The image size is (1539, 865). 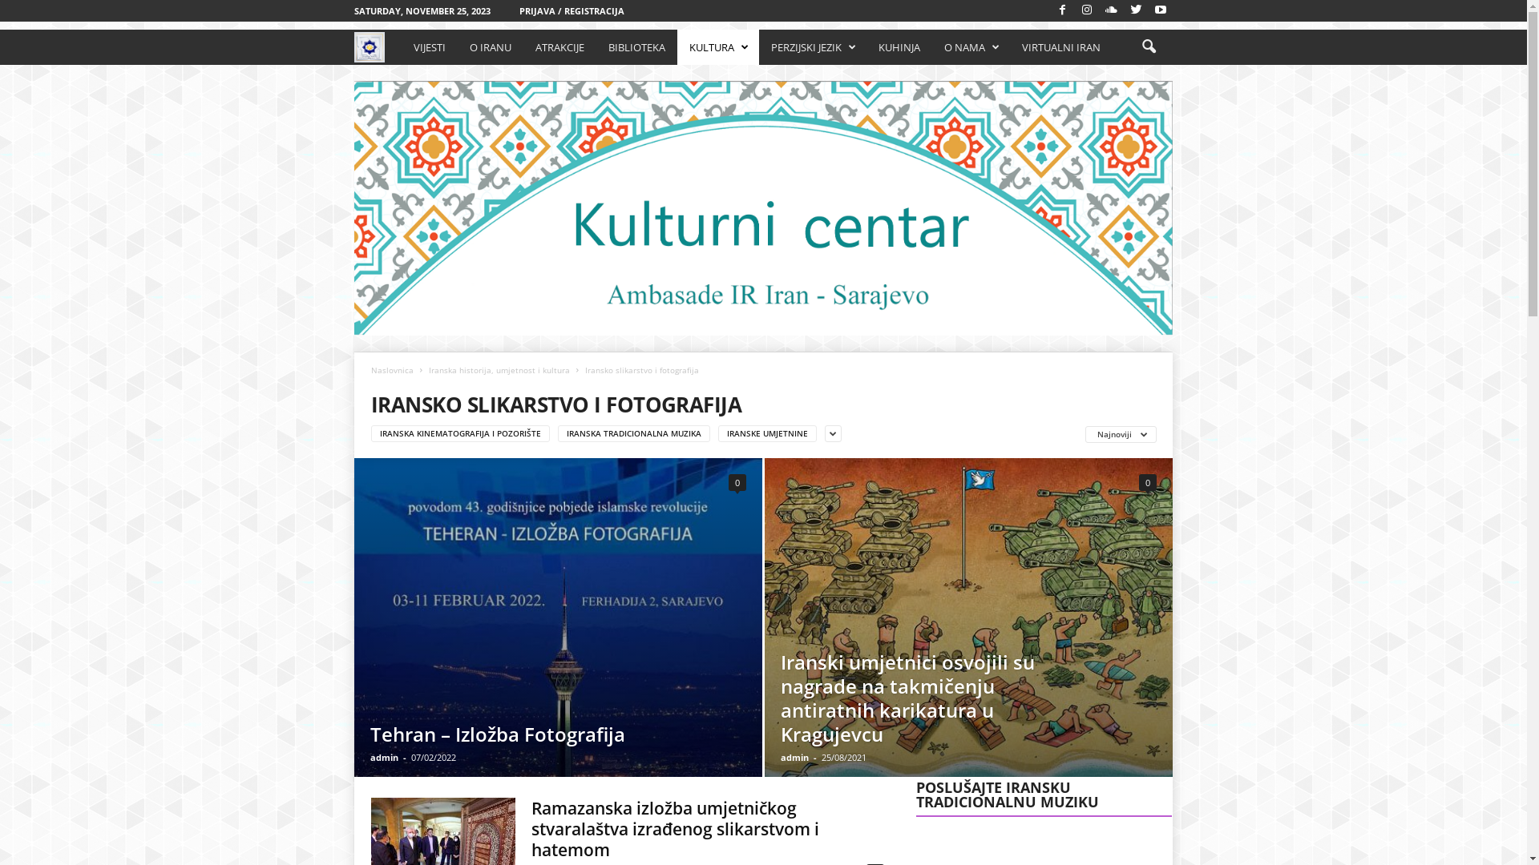 What do you see at coordinates (430, 47) in the screenshot?
I see `VIJESTI` at bounding box center [430, 47].